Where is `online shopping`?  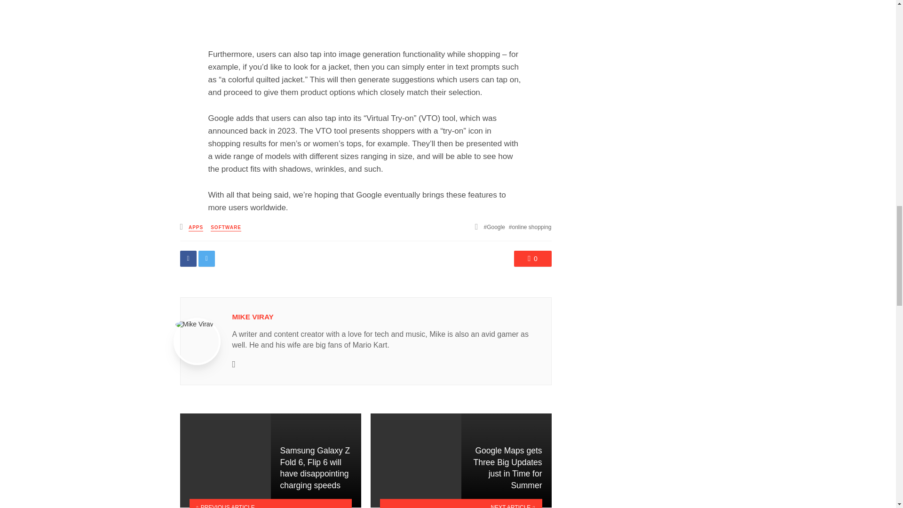 online shopping is located at coordinates (531, 227).